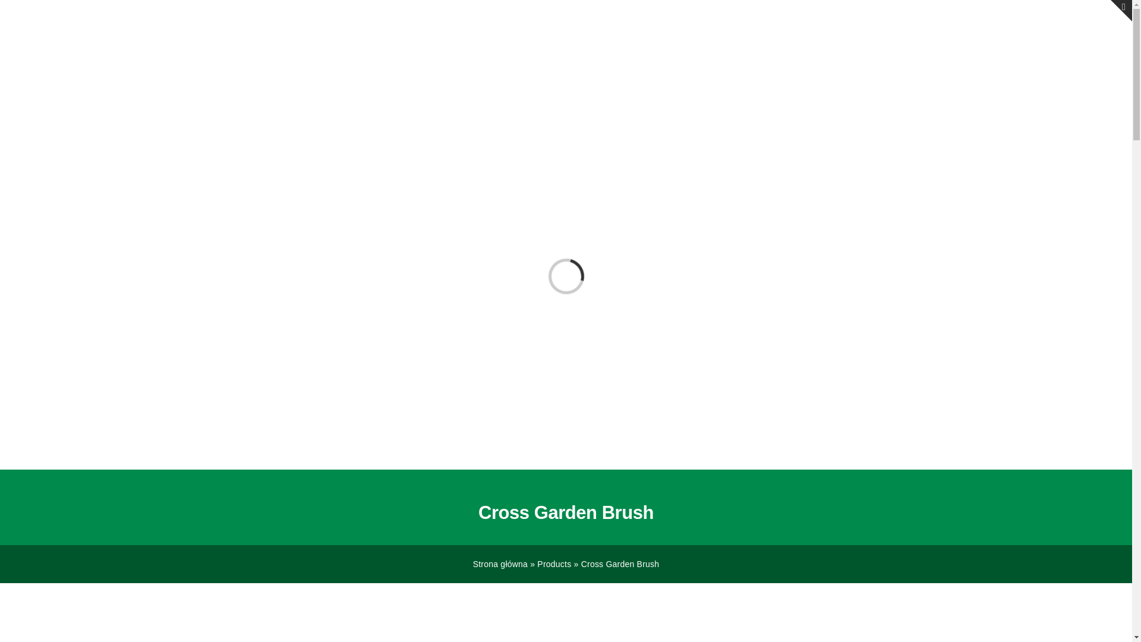 The height and width of the screenshot is (642, 1141). What do you see at coordinates (926, 42) in the screenshot?
I see `CATALOGUES` at bounding box center [926, 42].